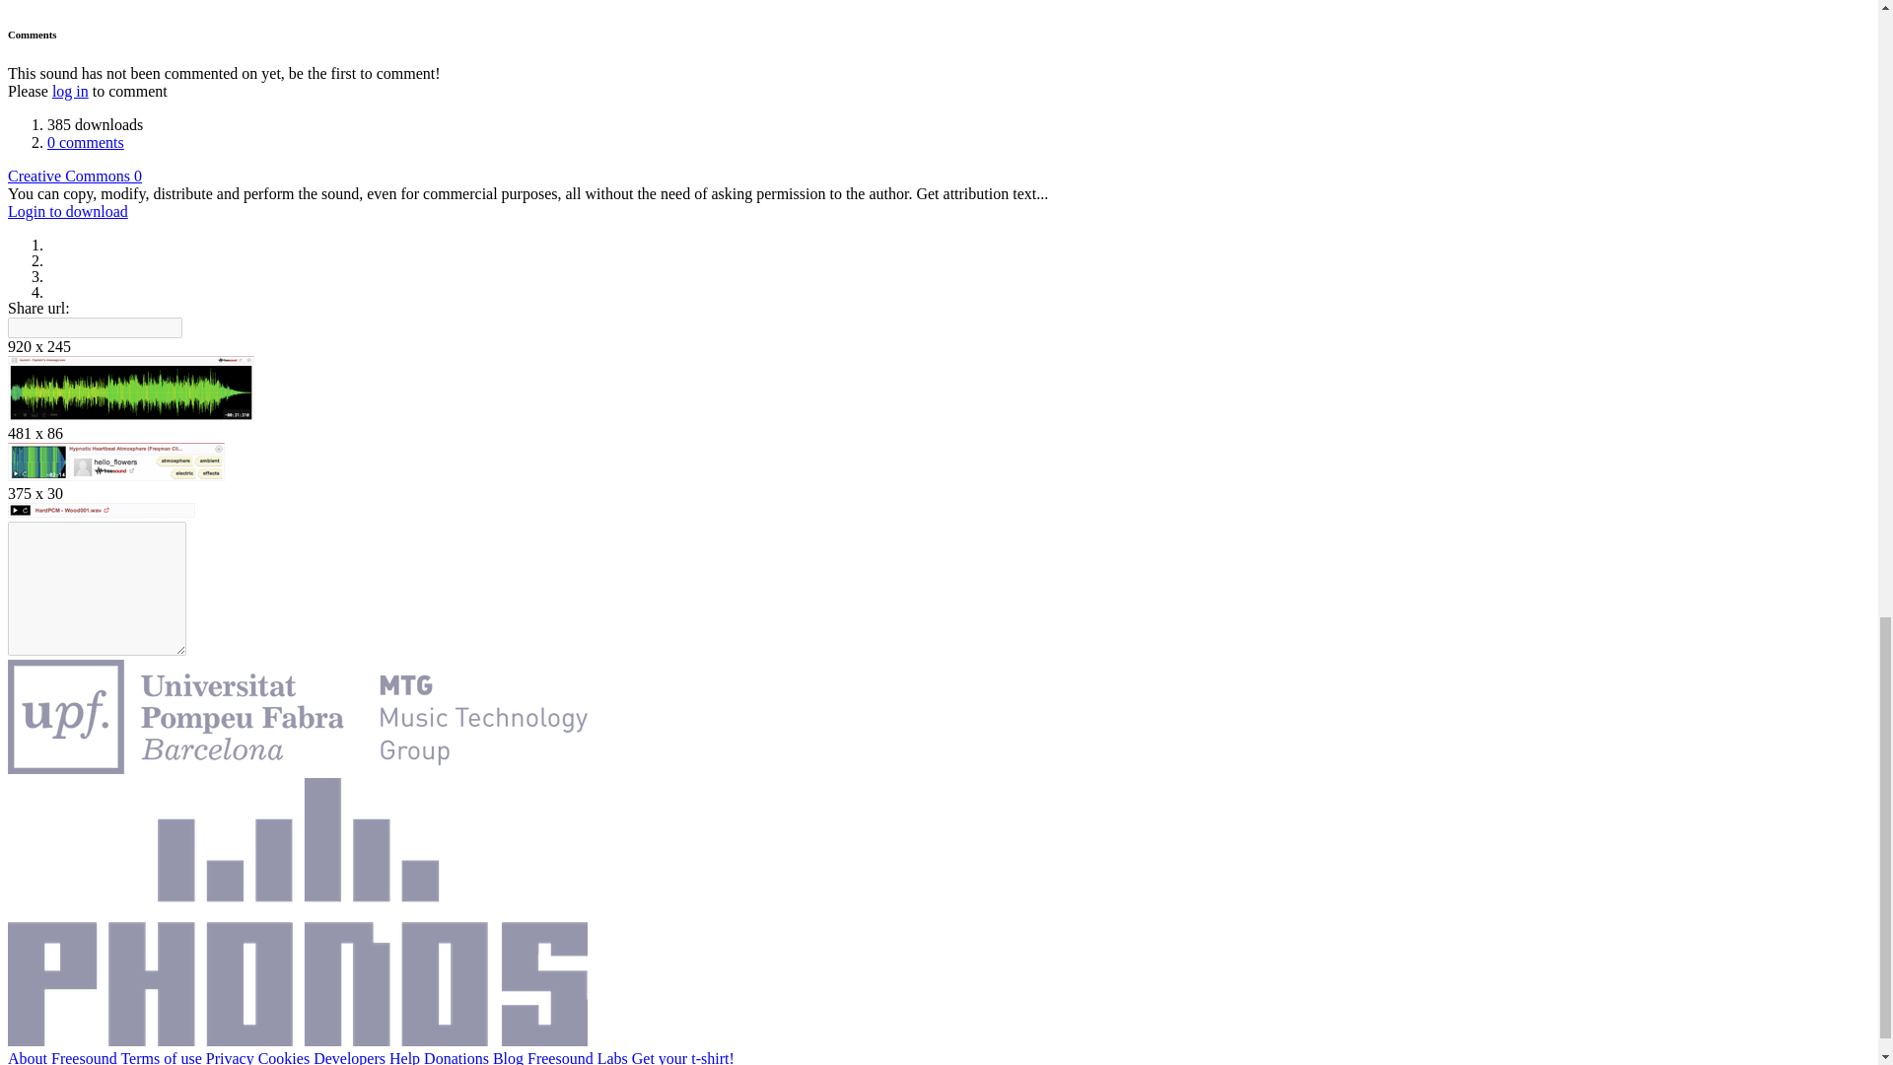  What do you see at coordinates (86, 142) in the screenshot?
I see `0 comments` at bounding box center [86, 142].